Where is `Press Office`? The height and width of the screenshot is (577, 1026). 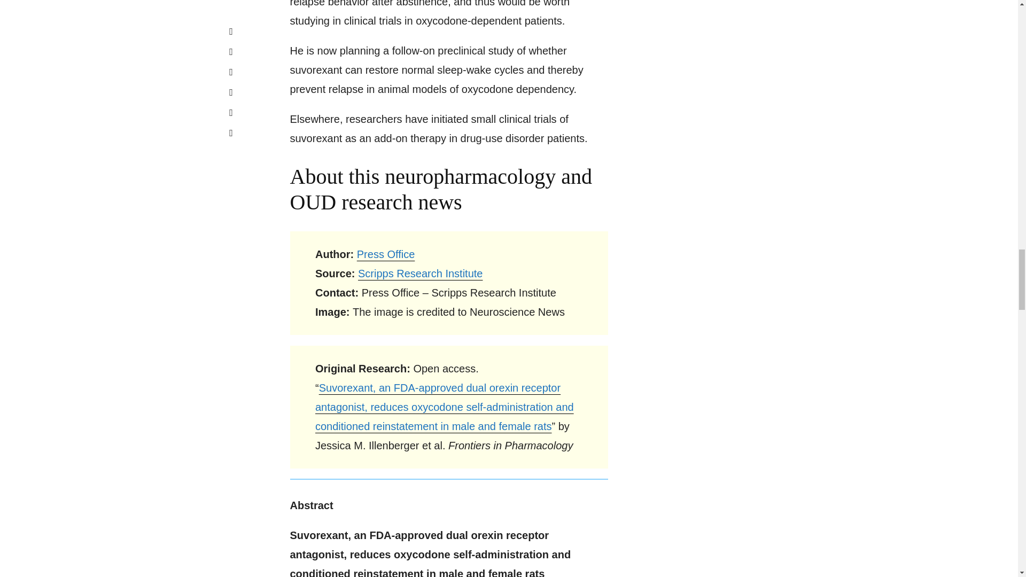 Press Office is located at coordinates (386, 254).